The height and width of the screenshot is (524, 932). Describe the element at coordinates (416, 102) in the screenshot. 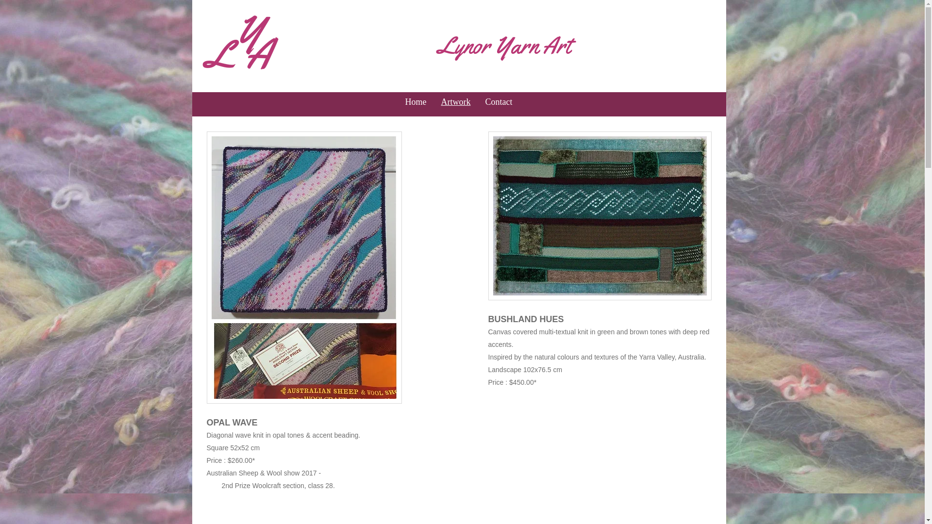

I see `Home` at that location.